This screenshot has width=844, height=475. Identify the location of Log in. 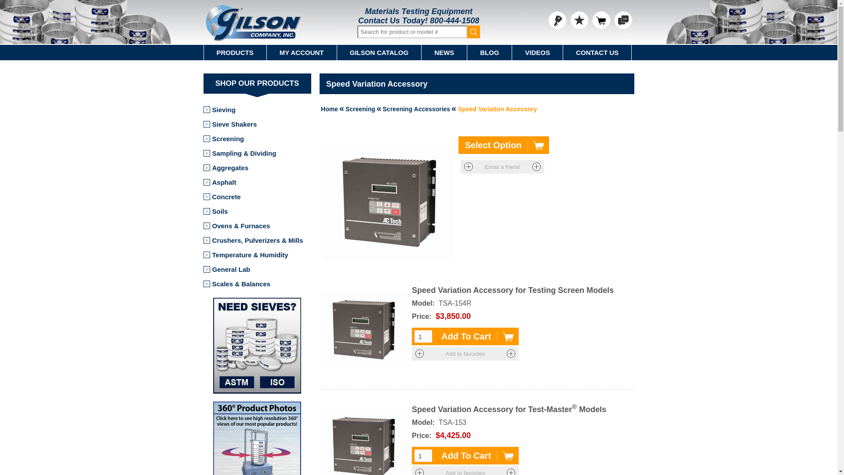
(557, 20).